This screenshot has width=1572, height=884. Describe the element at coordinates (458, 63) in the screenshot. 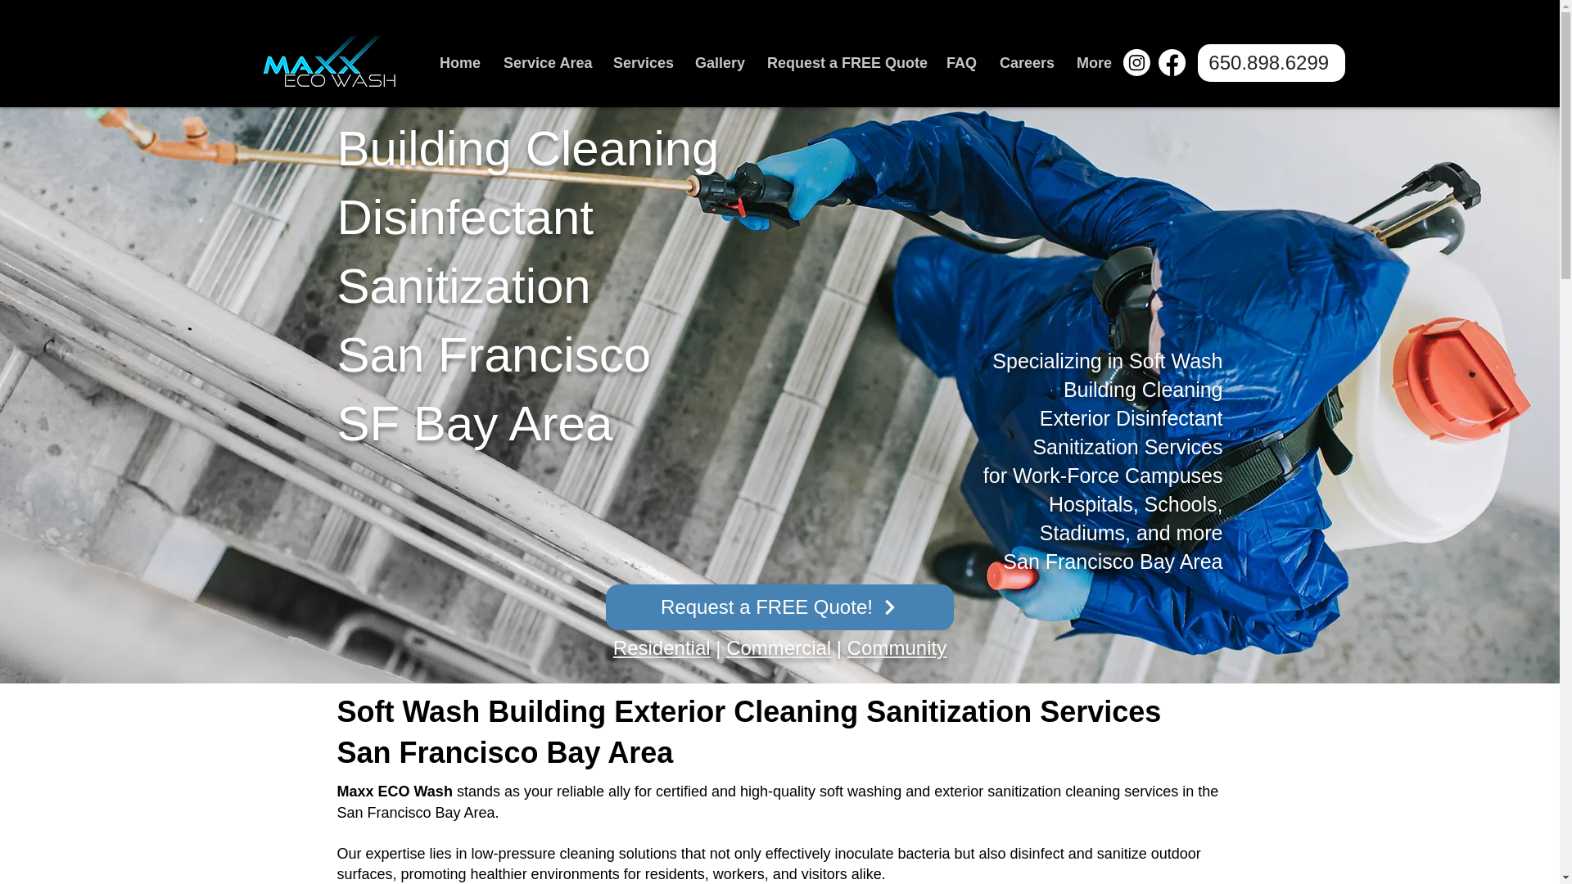

I see `Home` at that location.